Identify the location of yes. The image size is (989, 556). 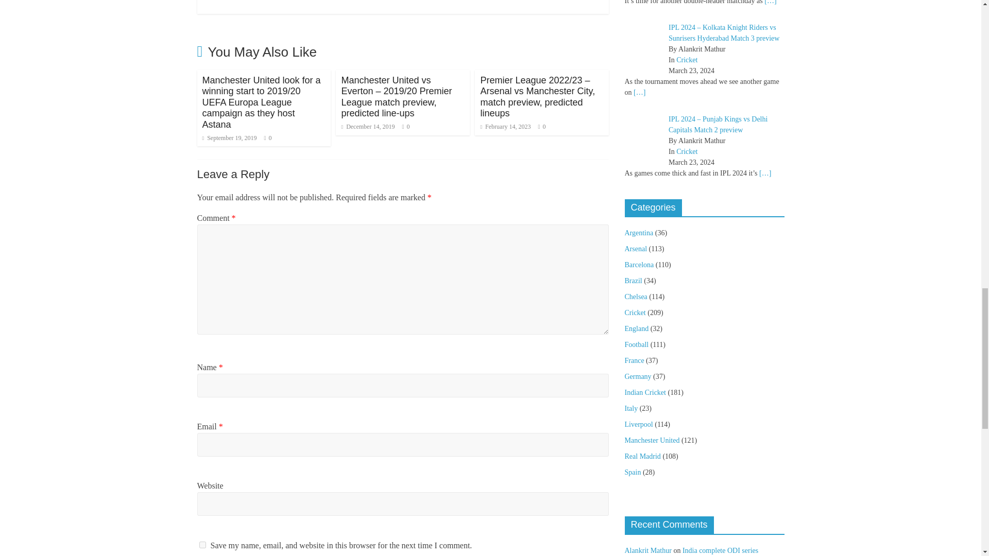
(202, 545).